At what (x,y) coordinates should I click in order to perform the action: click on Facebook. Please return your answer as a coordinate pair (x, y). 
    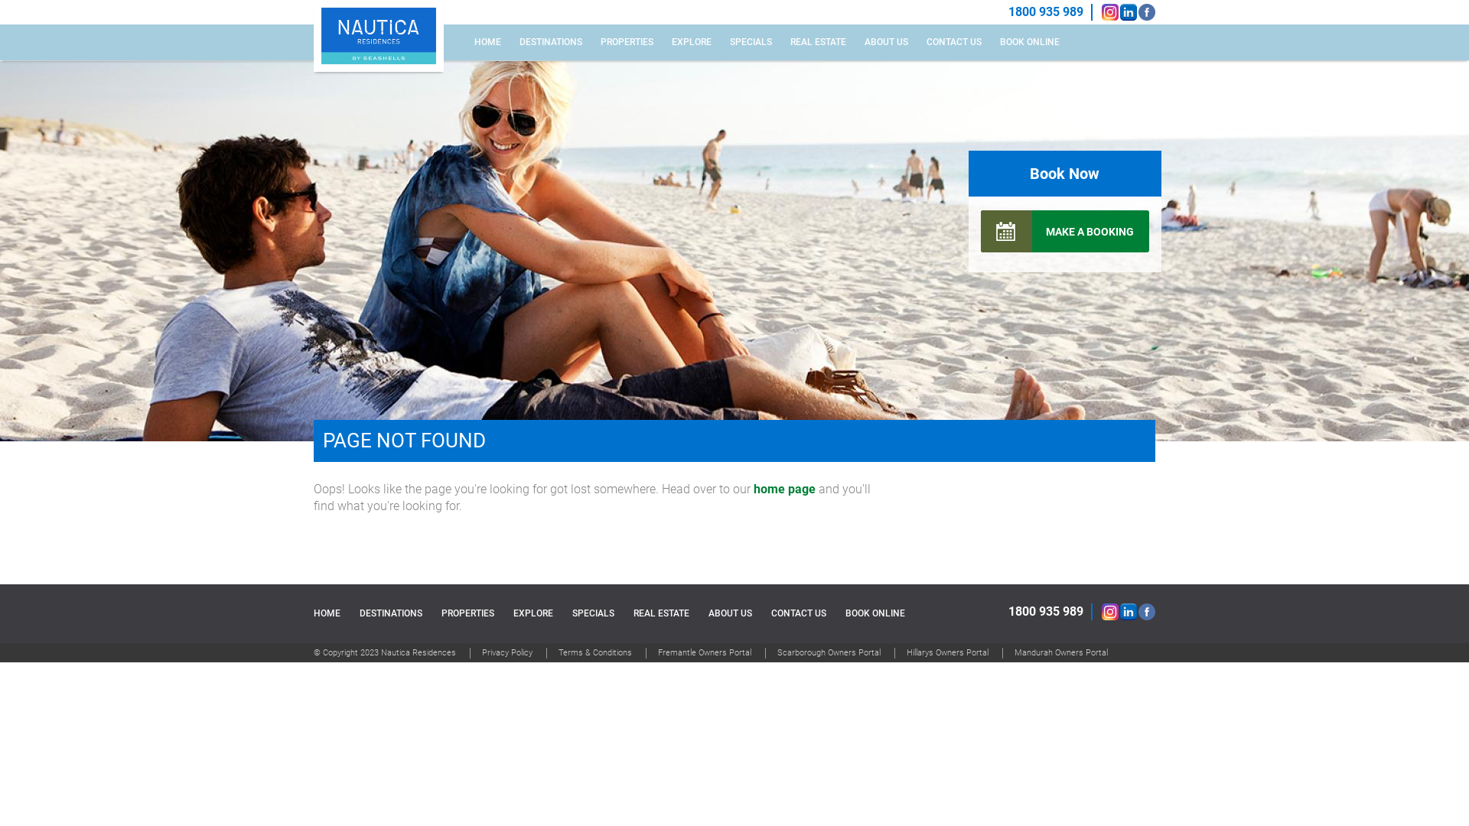
    Looking at the image, I should click on (1147, 612).